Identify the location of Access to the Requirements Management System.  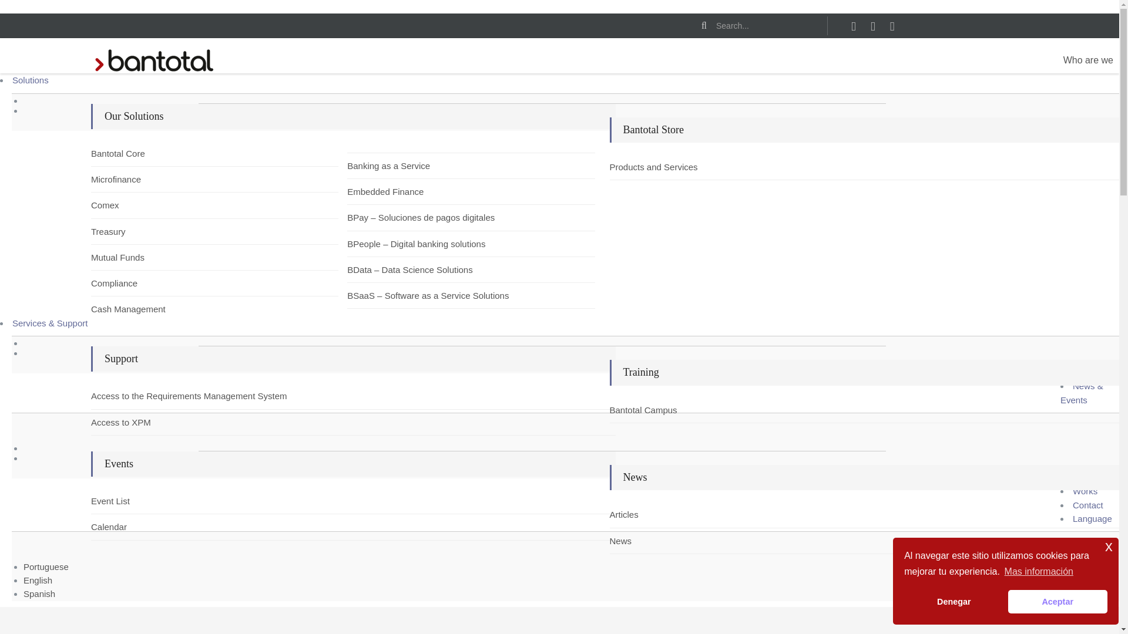
(126, 396).